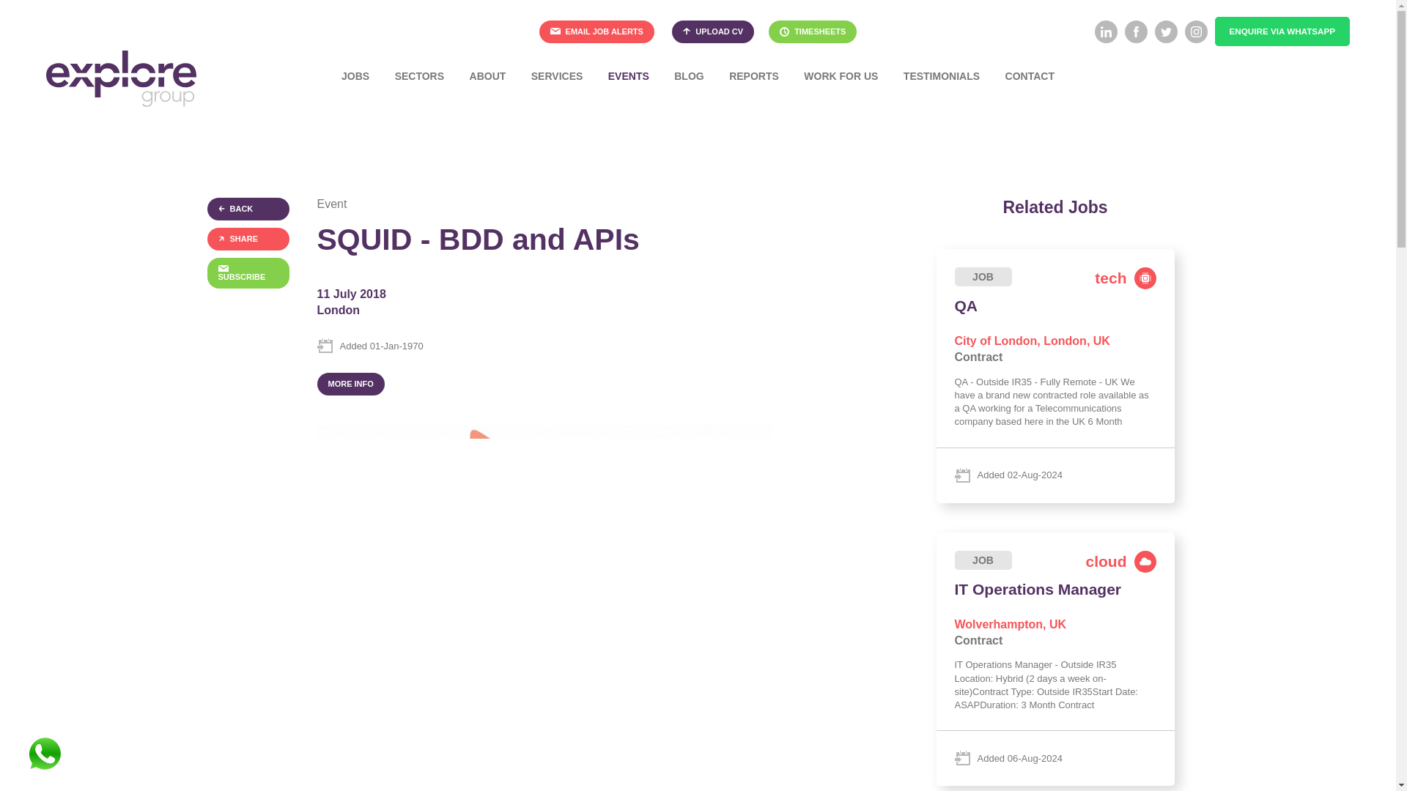 The height and width of the screenshot is (791, 1407). I want to click on BUTTON-ICON-ARROW-DIAGONAL, so click(221, 238).